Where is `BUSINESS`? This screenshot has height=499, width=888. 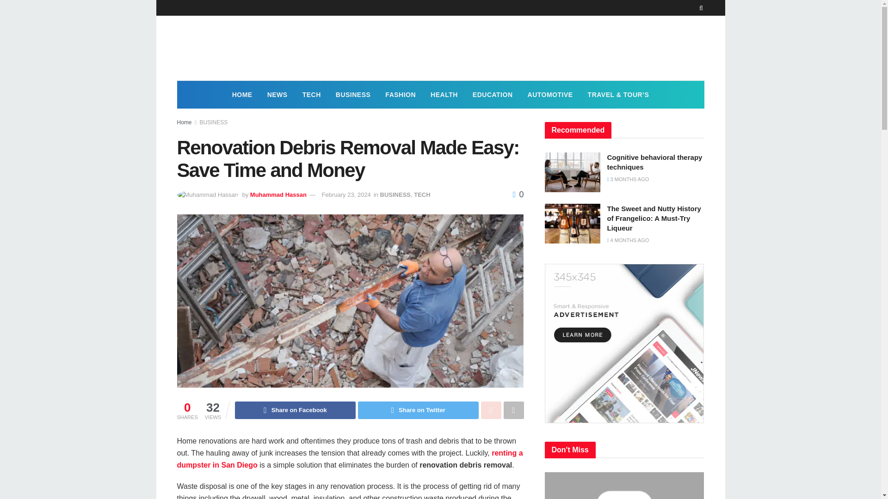
BUSINESS is located at coordinates (353, 94).